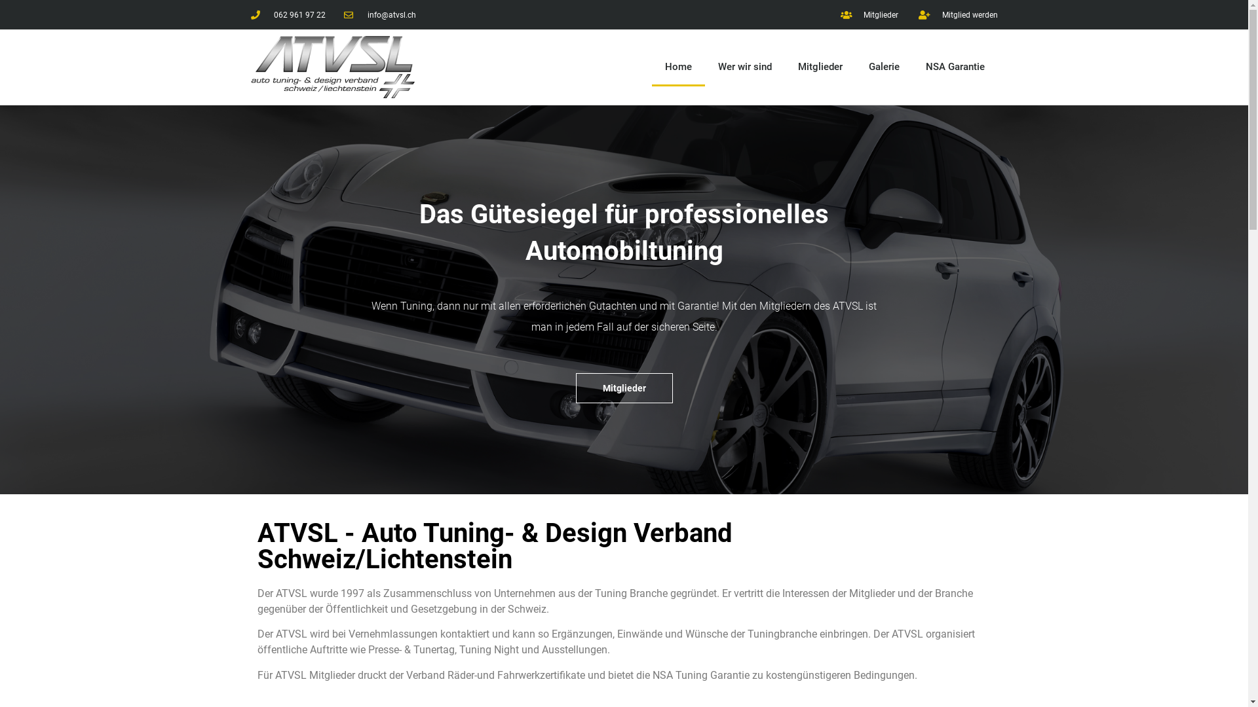 The width and height of the screenshot is (1258, 707). I want to click on Galerie, so click(885, 67).